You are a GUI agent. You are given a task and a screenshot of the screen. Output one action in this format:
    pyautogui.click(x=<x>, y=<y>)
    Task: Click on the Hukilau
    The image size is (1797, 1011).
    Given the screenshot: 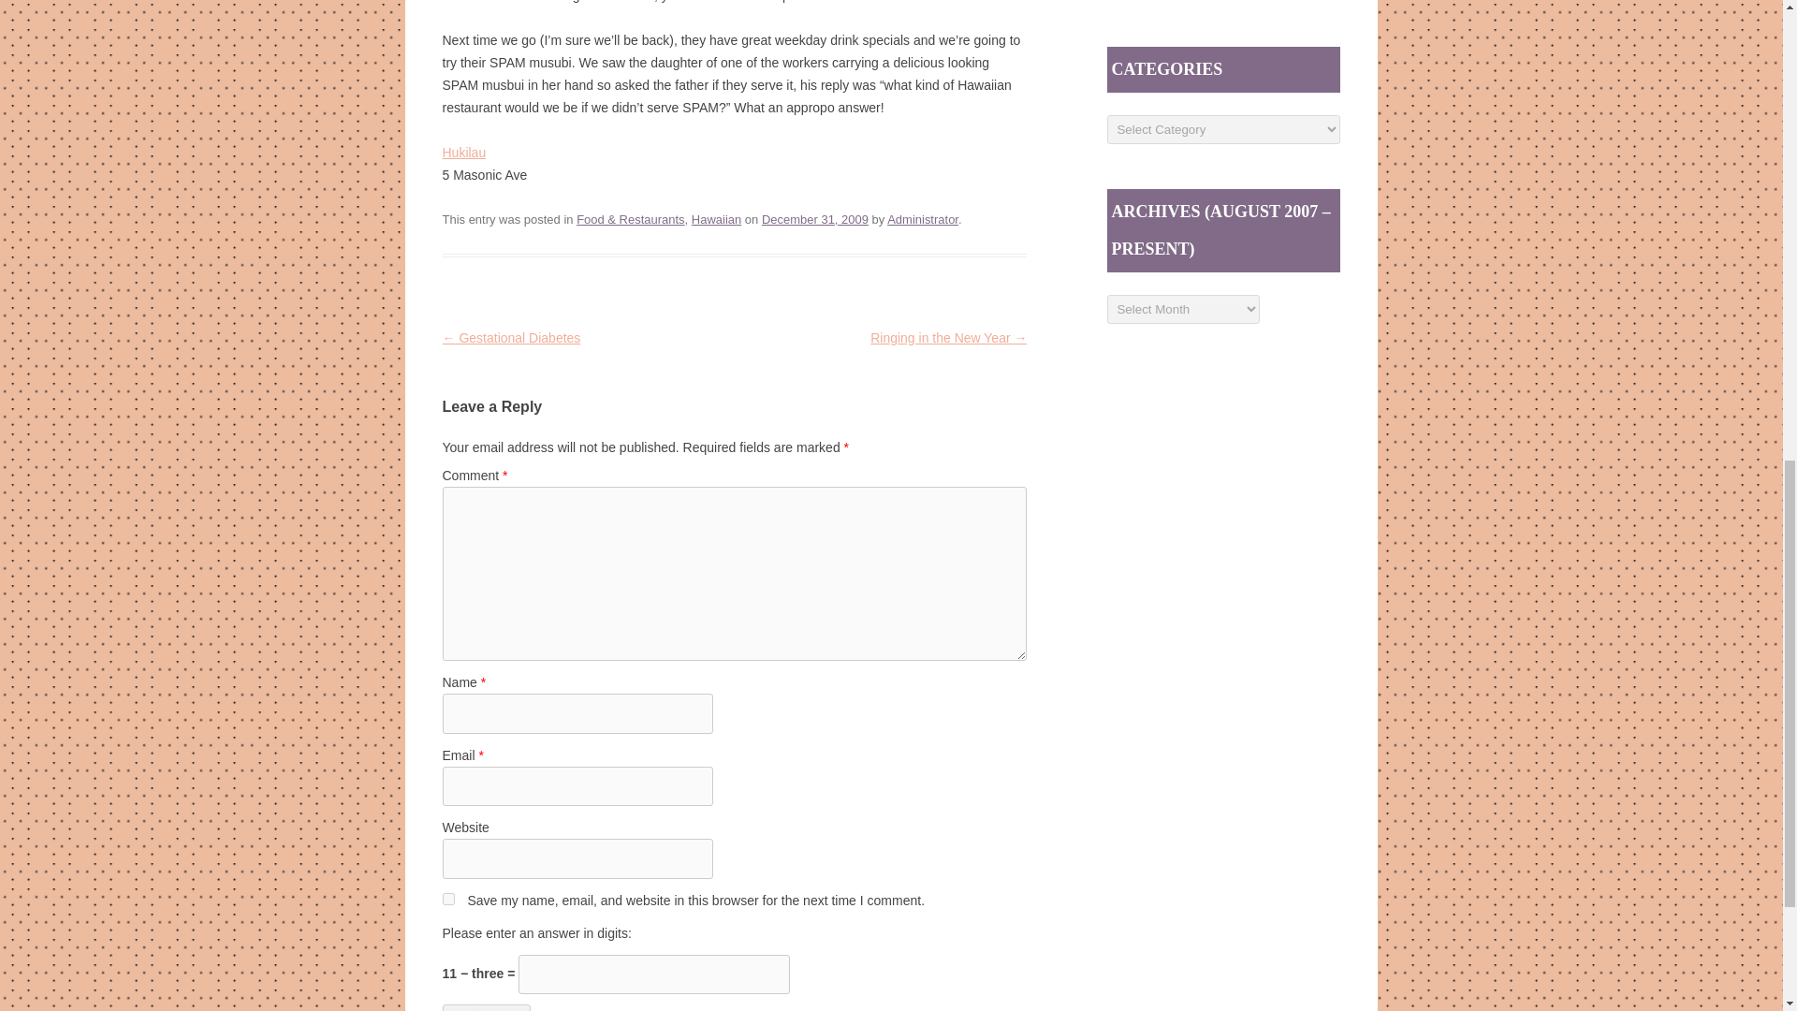 What is the action you would take?
    pyautogui.click(x=463, y=152)
    